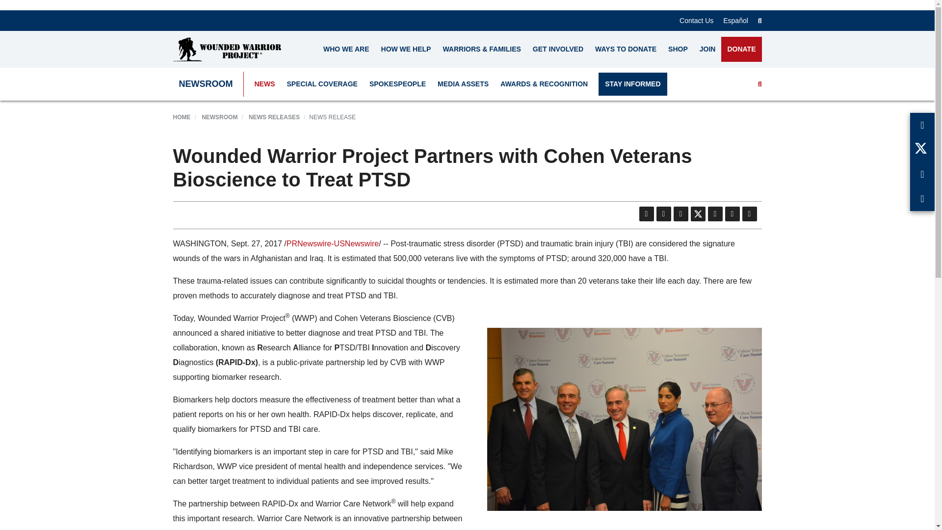 The image size is (942, 530). What do you see at coordinates (626, 49) in the screenshot?
I see `WAYS TO DONATE` at bounding box center [626, 49].